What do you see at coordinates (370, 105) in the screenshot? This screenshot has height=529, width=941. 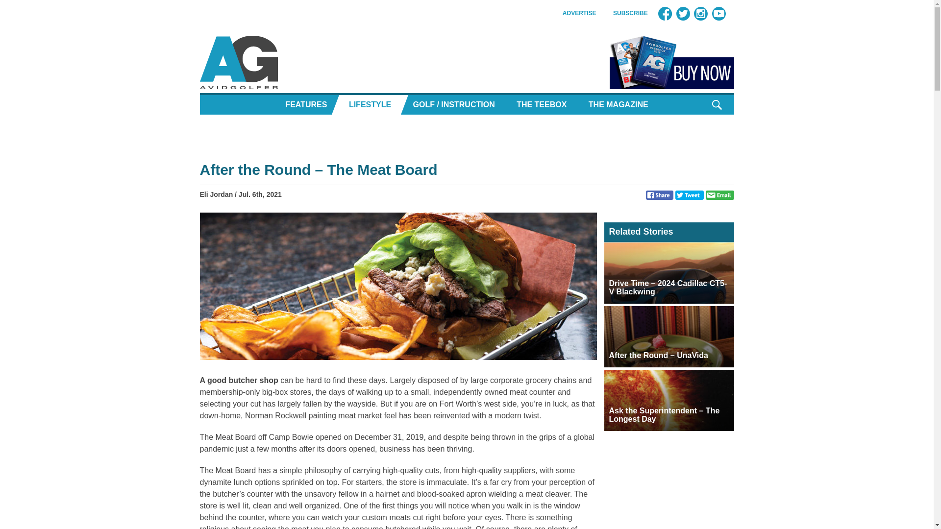 I see `Lifestyle` at bounding box center [370, 105].